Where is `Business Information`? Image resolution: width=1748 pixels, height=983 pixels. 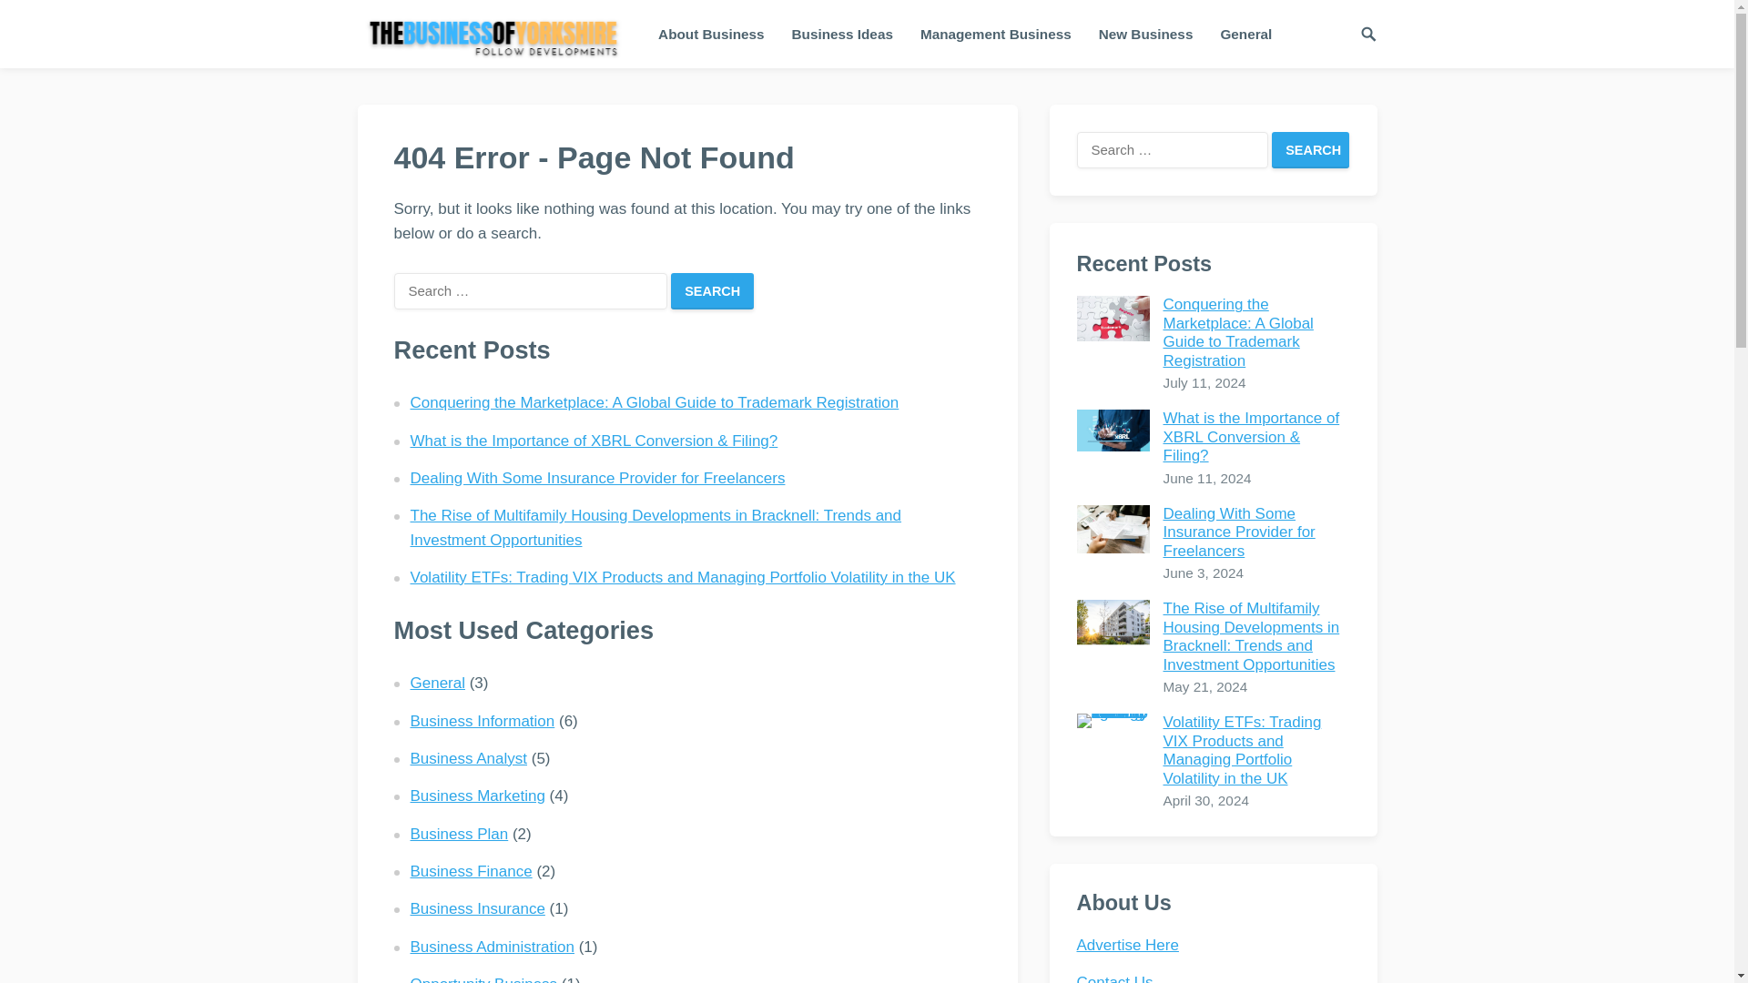 Business Information is located at coordinates (481, 721).